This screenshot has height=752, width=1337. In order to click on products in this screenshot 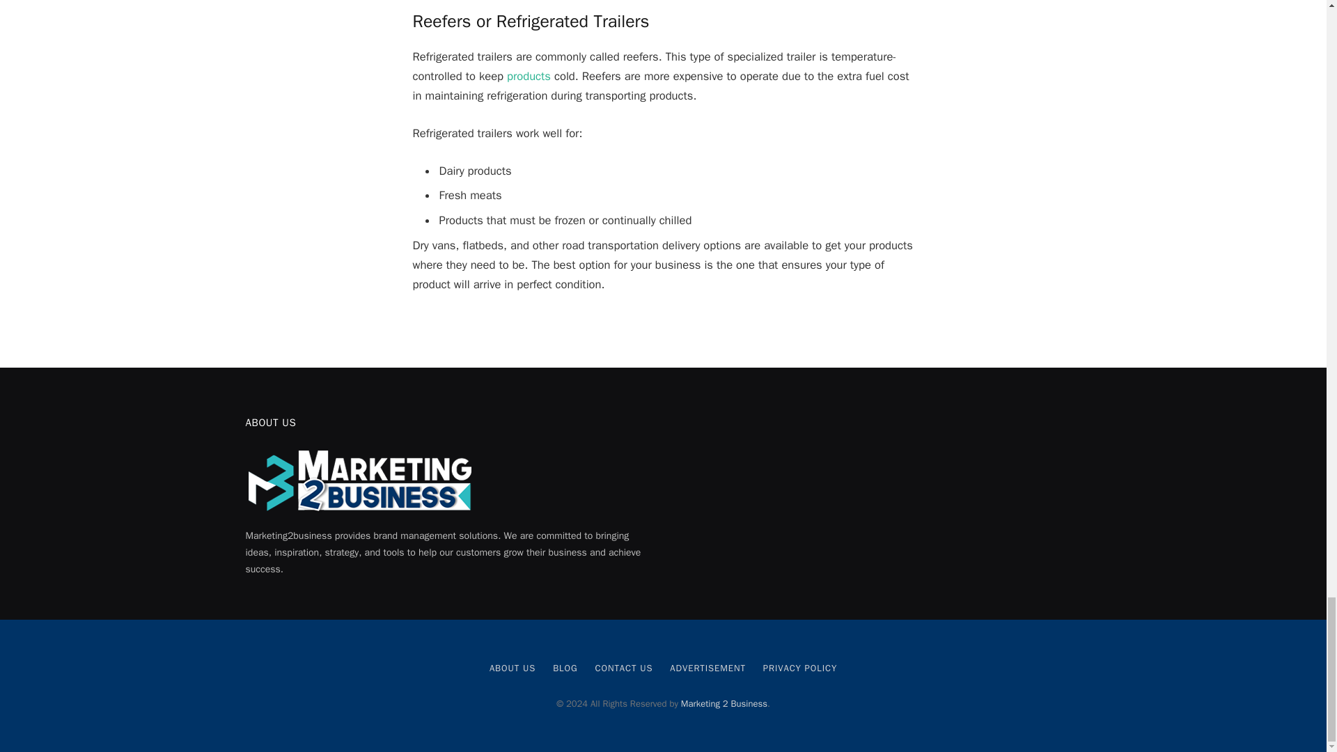, I will do `click(529, 76)`.